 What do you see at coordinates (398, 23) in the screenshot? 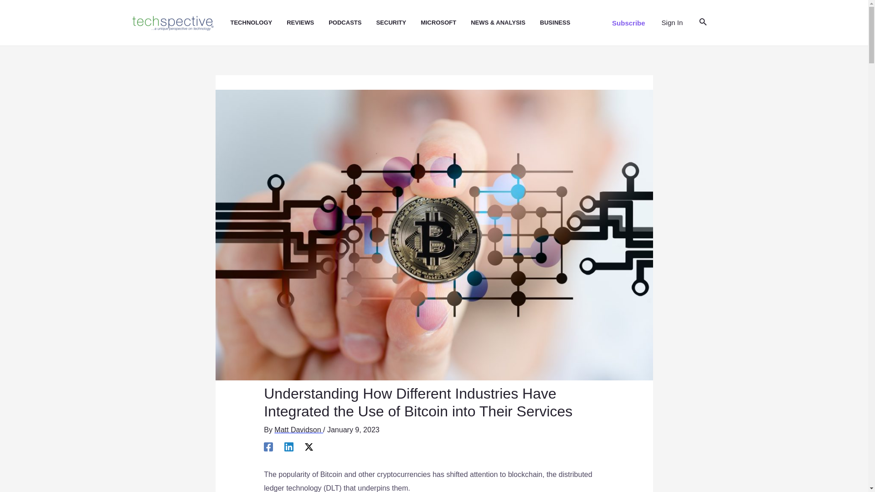
I see `SECURITY` at bounding box center [398, 23].